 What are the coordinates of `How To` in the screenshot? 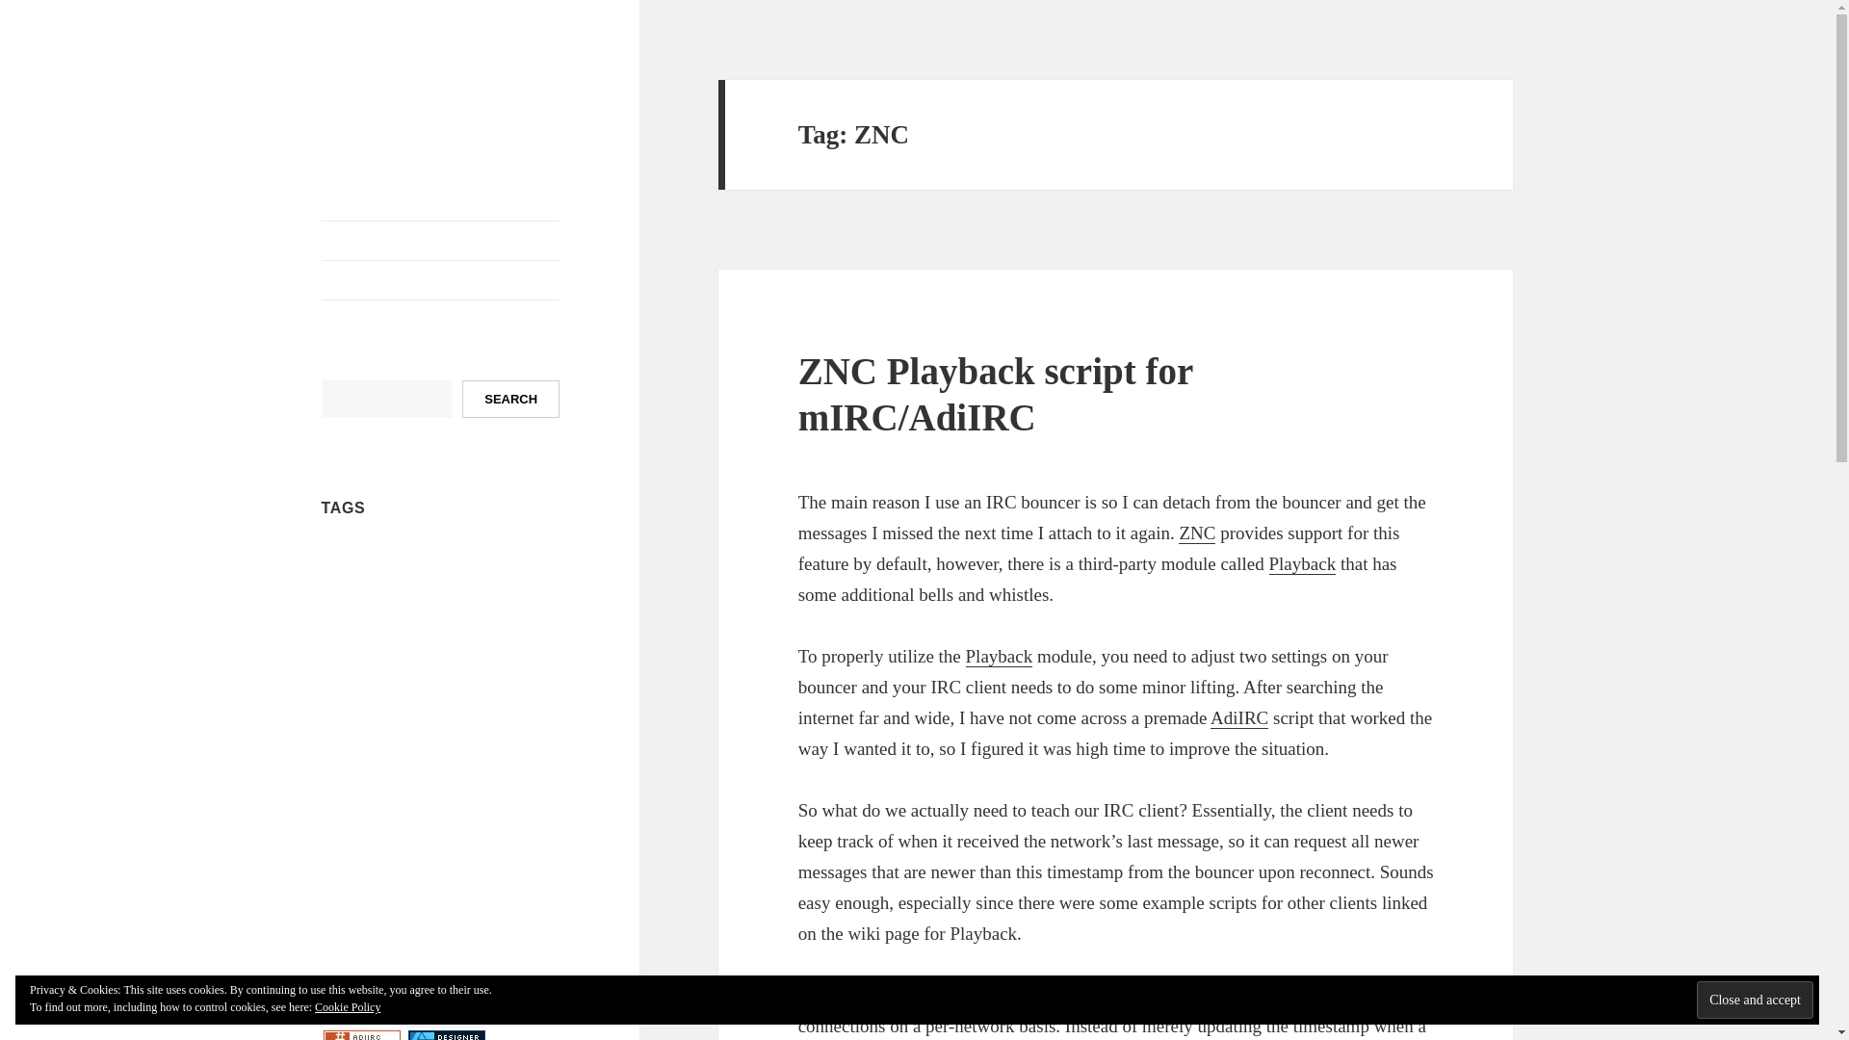 It's located at (357, 616).